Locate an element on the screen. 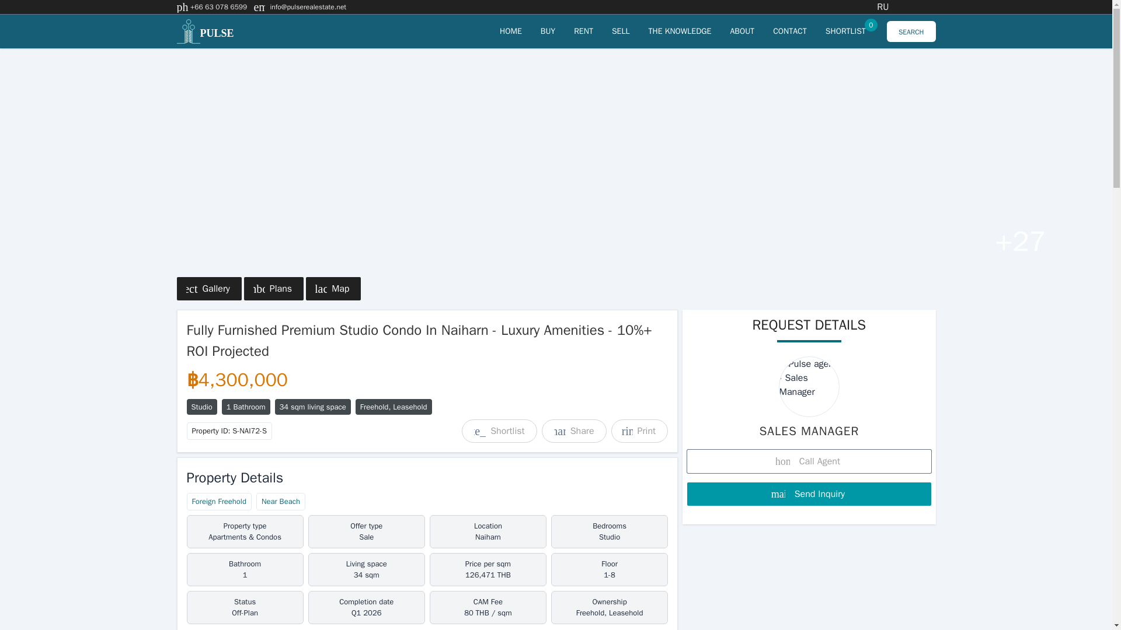 The height and width of the screenshot is (630, 1121). Home - Pulse Real Estate is located at coordinates (621, 31).